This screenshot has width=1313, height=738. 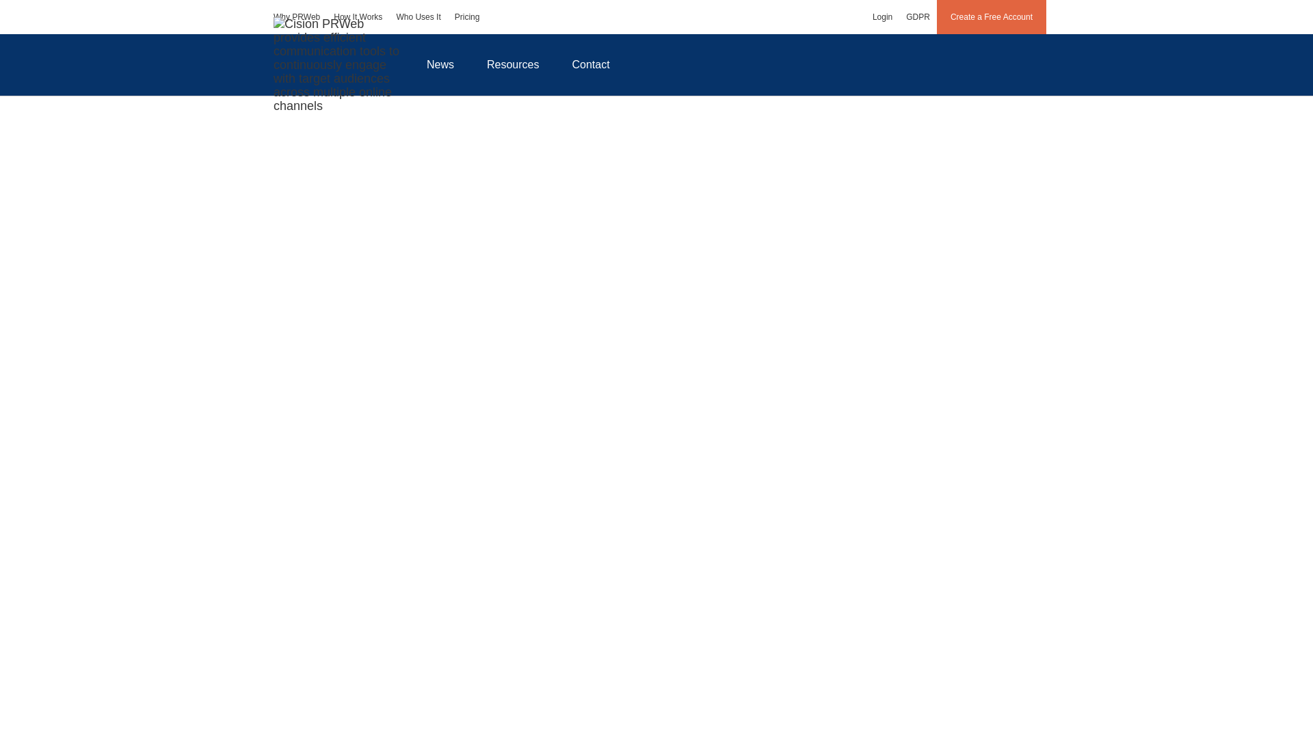 What do you see at coordinates (918, 16) in the screenshot?
I see `GDPR` at bounding box center [918, 16].